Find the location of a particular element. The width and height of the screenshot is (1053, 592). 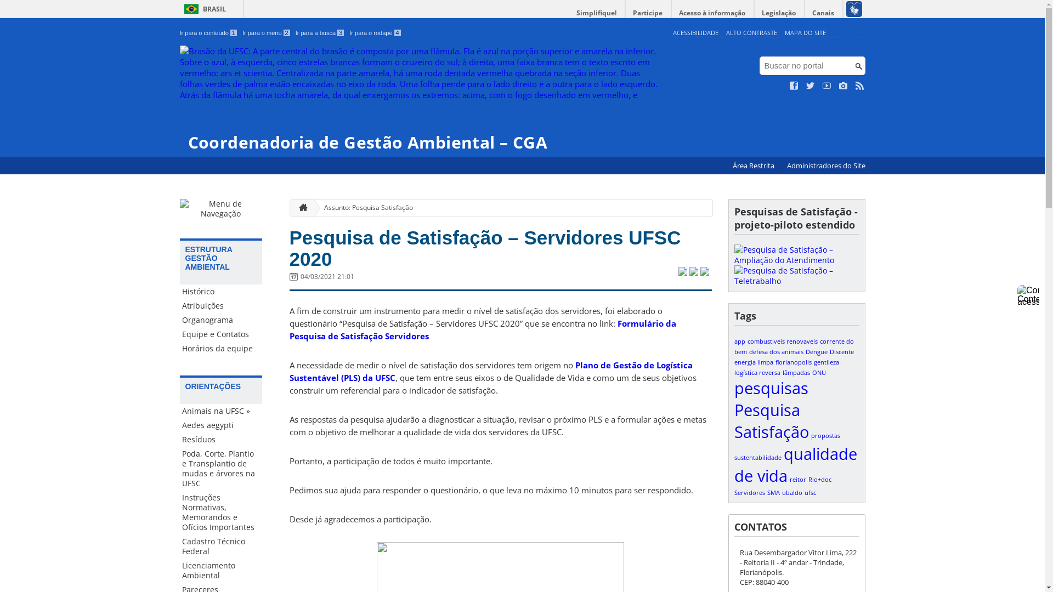

pesquisas is located at coordinates (771, 388).